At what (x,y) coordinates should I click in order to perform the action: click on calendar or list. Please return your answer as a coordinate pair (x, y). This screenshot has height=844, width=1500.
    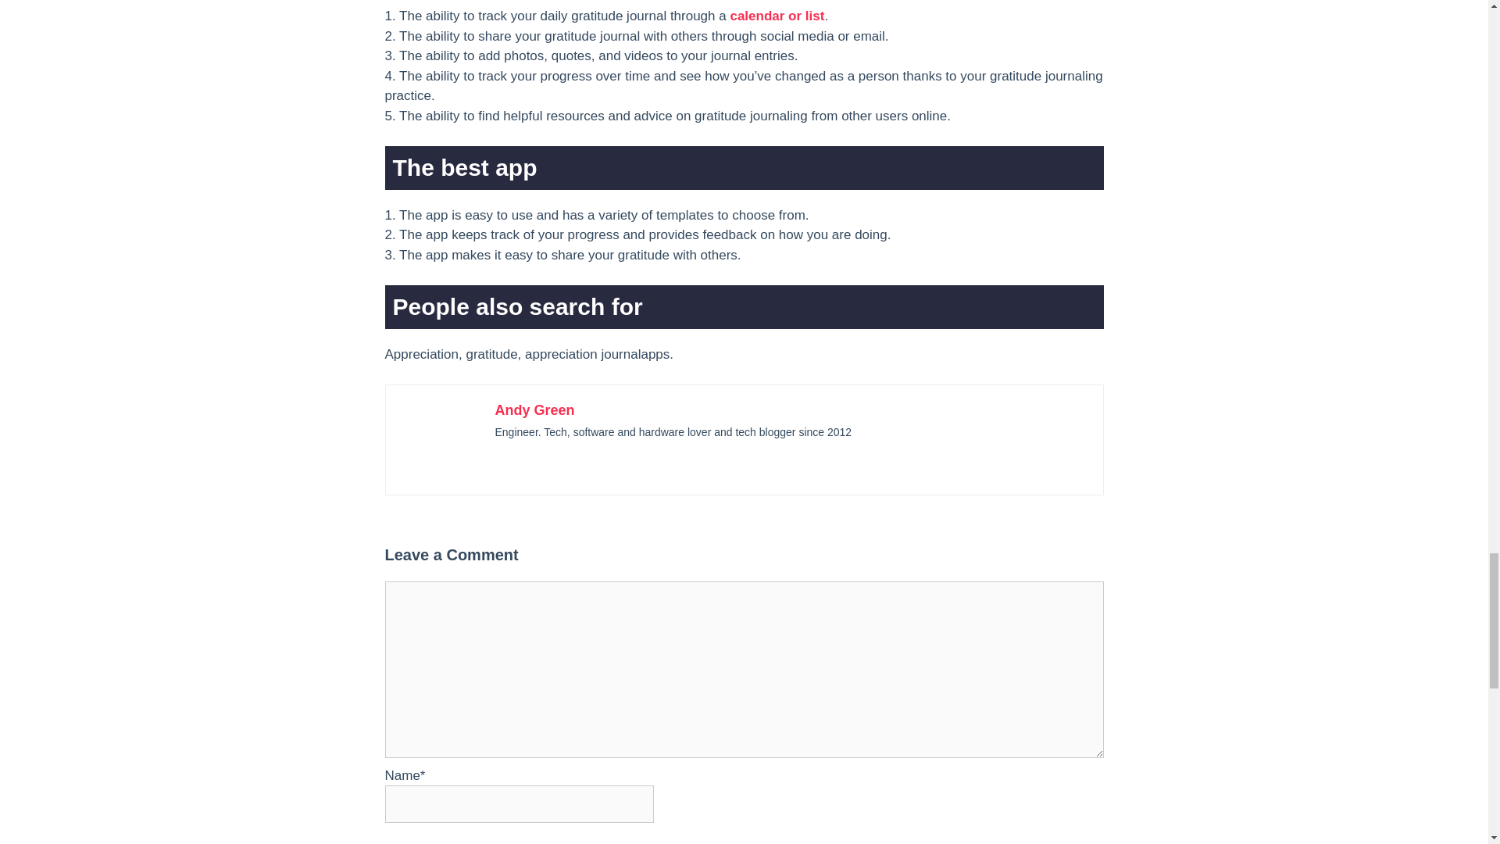
    Looking at the image, I should click on (777, 16).